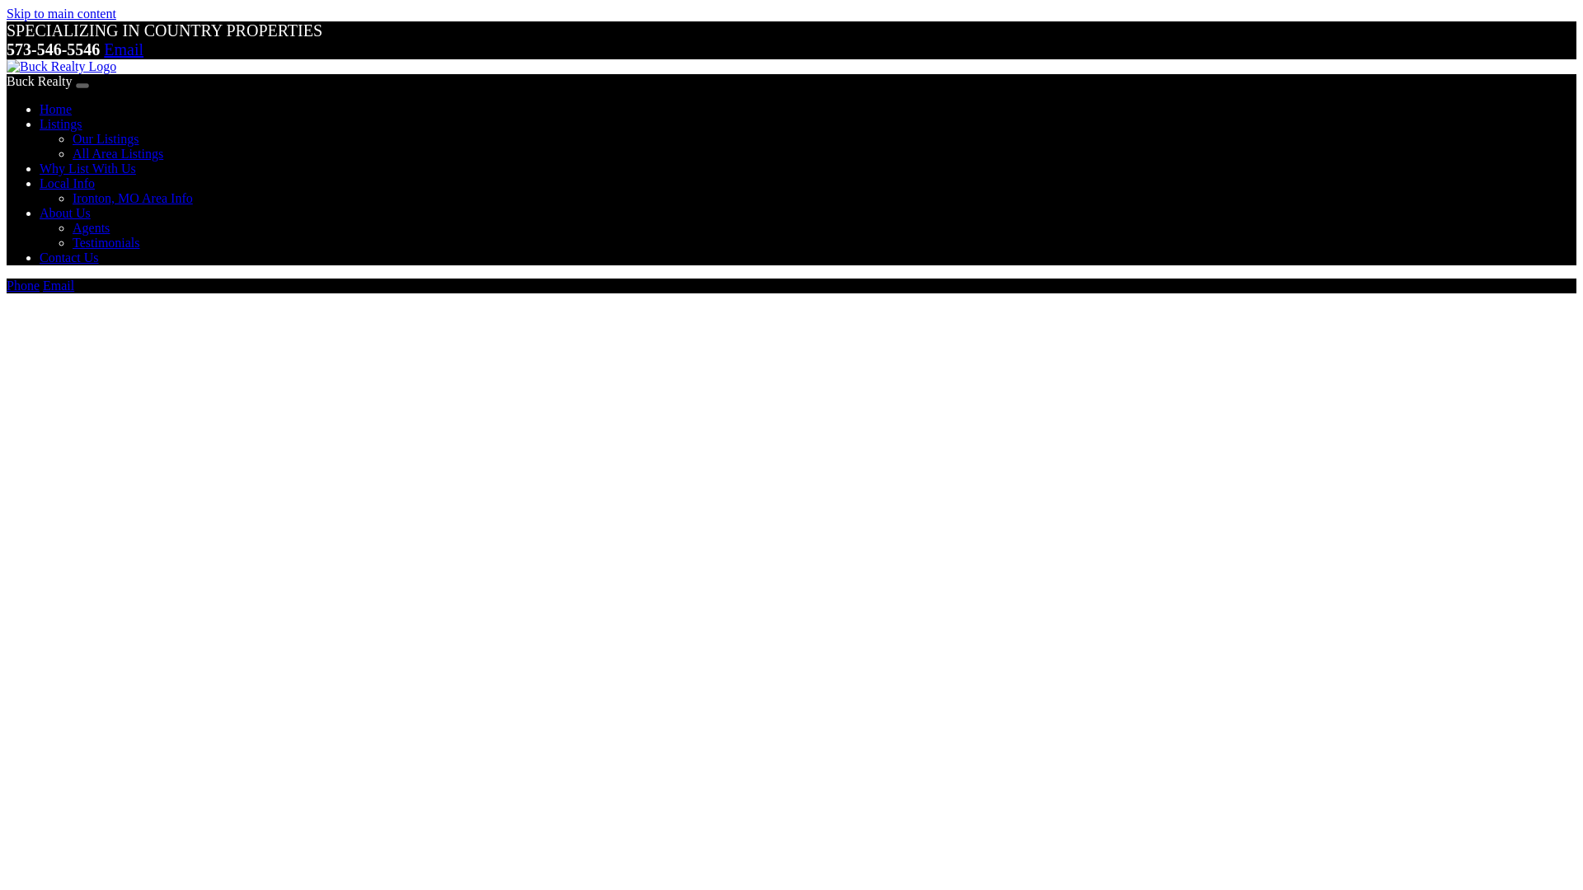 The image size is (1583, 890). Describe the element at coordinates (106, 138) in the screenshot. I see `Our Listings` at that location.